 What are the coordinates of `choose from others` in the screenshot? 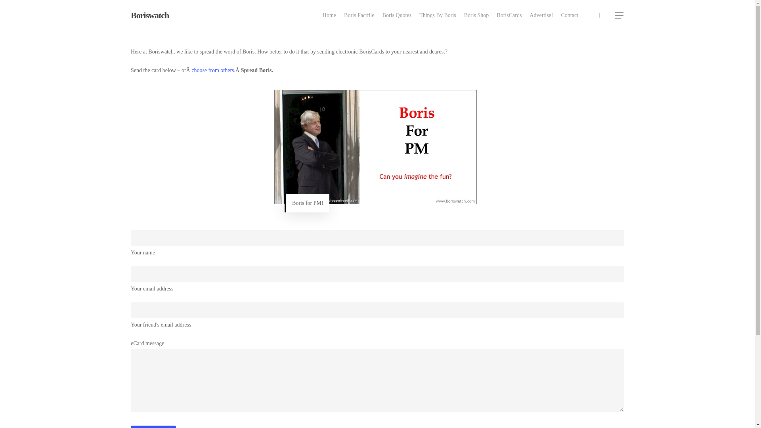 It's located at (212, 70).